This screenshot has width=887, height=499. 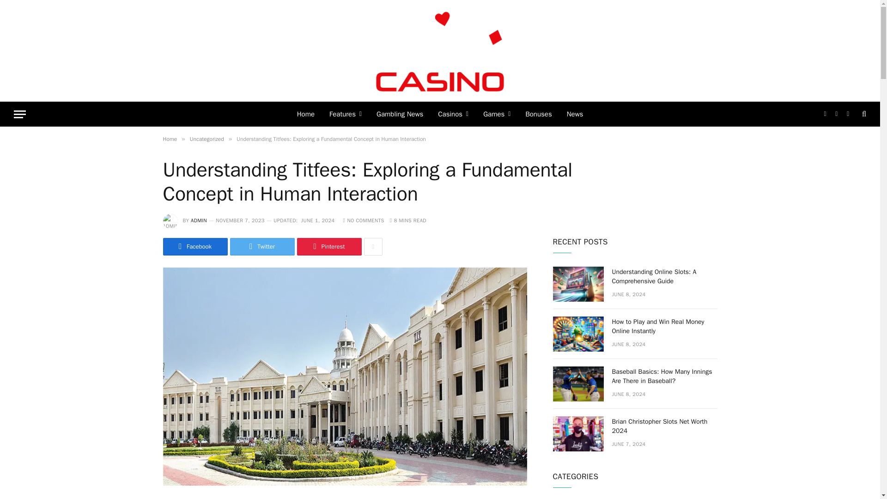 I want to click on Share on Pinterest, so click(x=328, y=247).